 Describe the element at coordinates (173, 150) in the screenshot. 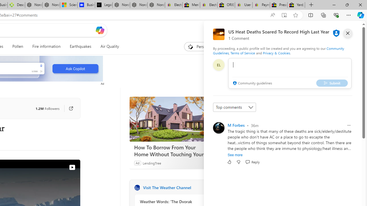

I see `How To Borrow From Your Home Without Touching Your Mortgage` at that location.